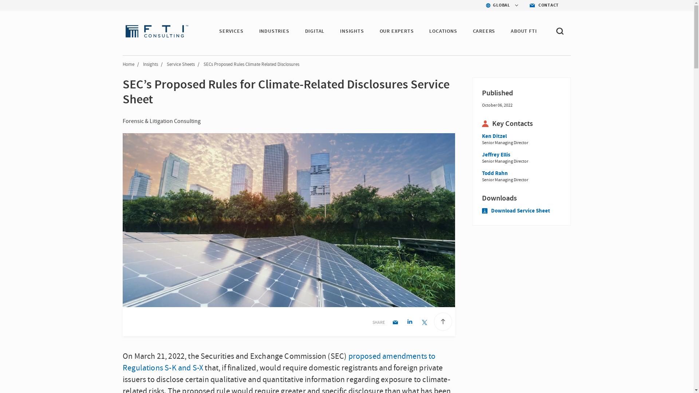 This screenshot has width=699, height=393. What do you see at coordinates (231, 31) in the screenshot?
I see `SERVICES` at bounding box center [231, 31].